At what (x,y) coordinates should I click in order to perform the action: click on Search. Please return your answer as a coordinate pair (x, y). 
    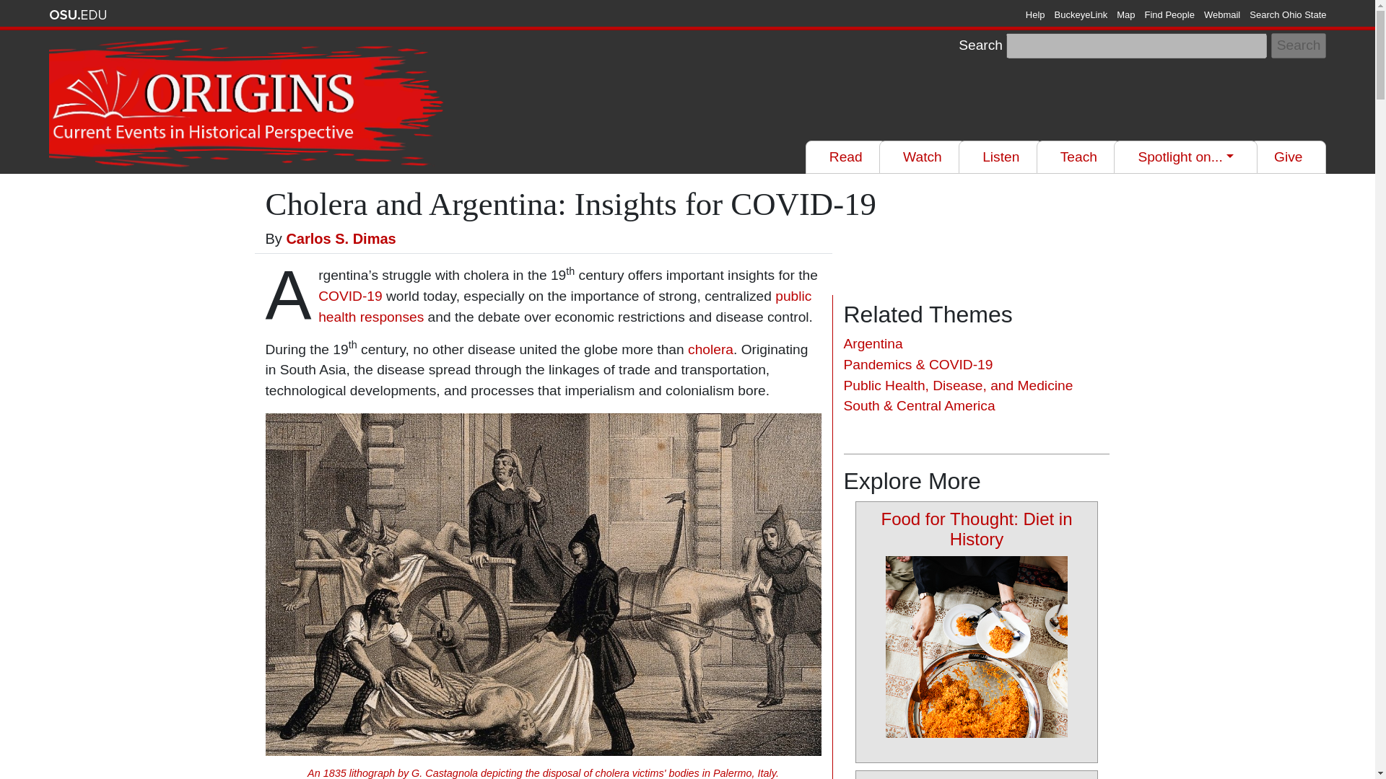
    Looking at the image, I should click on (1298, 46).